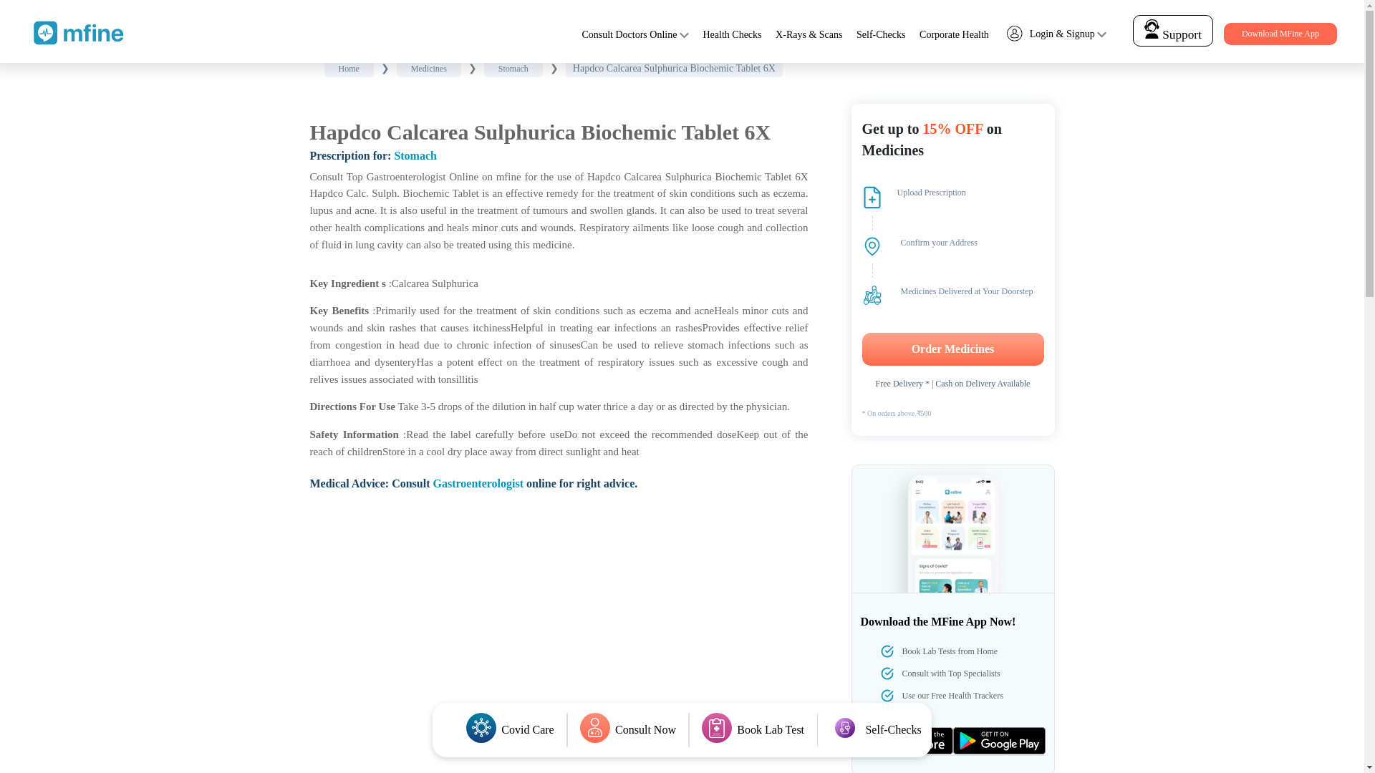  Describe the element at coordinates (1173, 30) in the screenshot. I see `Support` at that location.